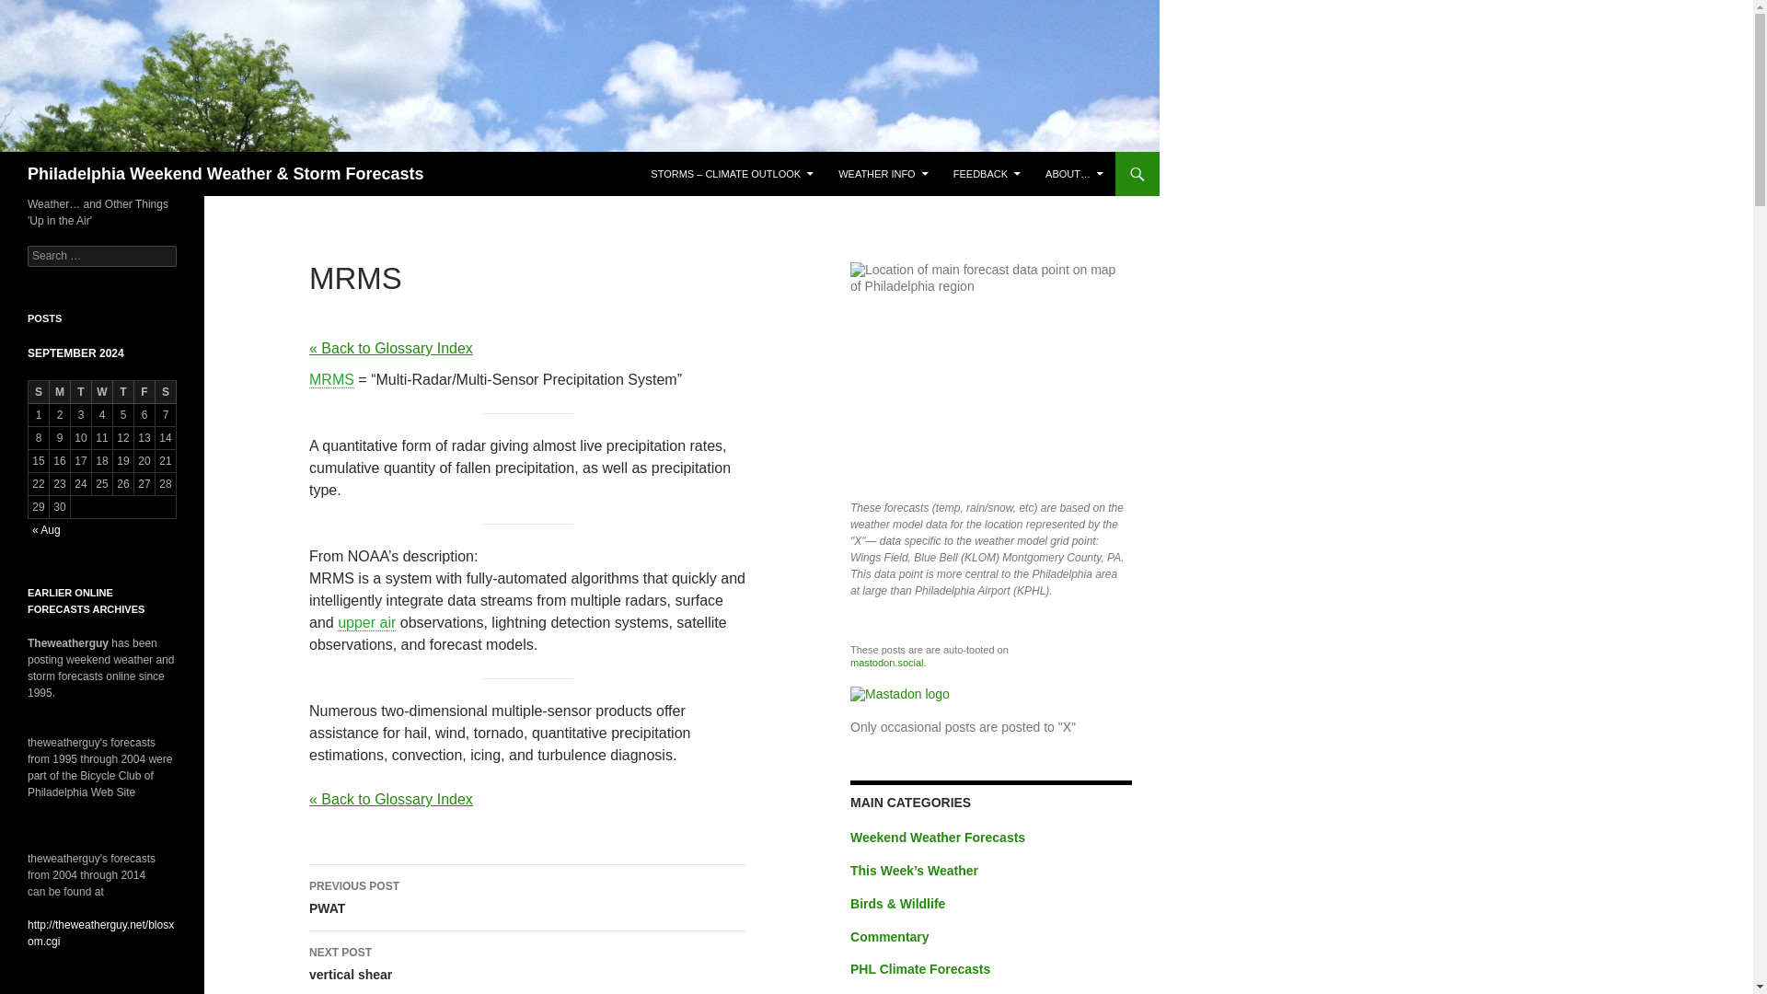  Describe the element at coordinates (527, 963) in the screenshot. I see `MRMS` at that location.